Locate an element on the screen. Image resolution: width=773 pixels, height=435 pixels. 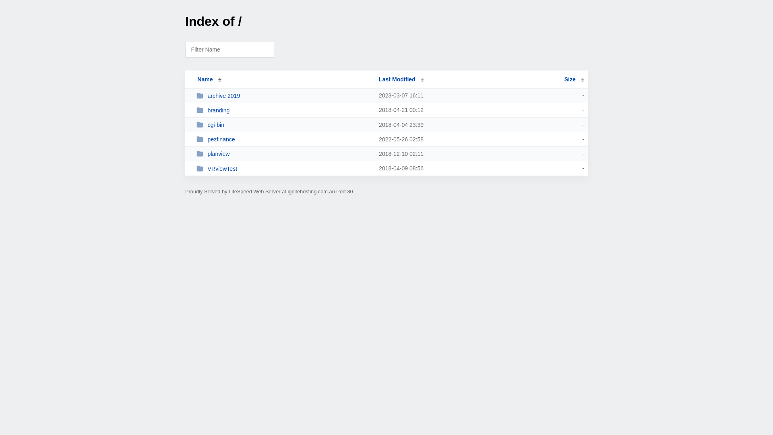
cgi-bin is located at coordinates (284, 125).